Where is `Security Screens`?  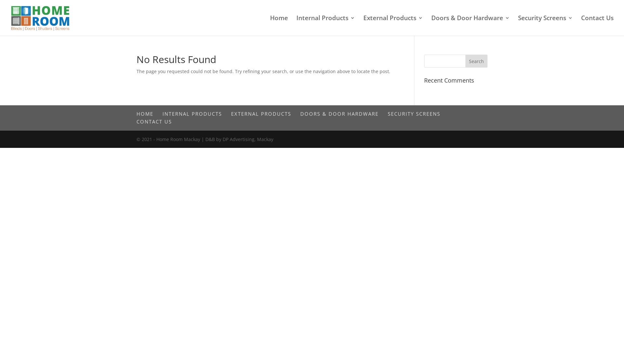
Security Screens is located at coordinates (545, 26).